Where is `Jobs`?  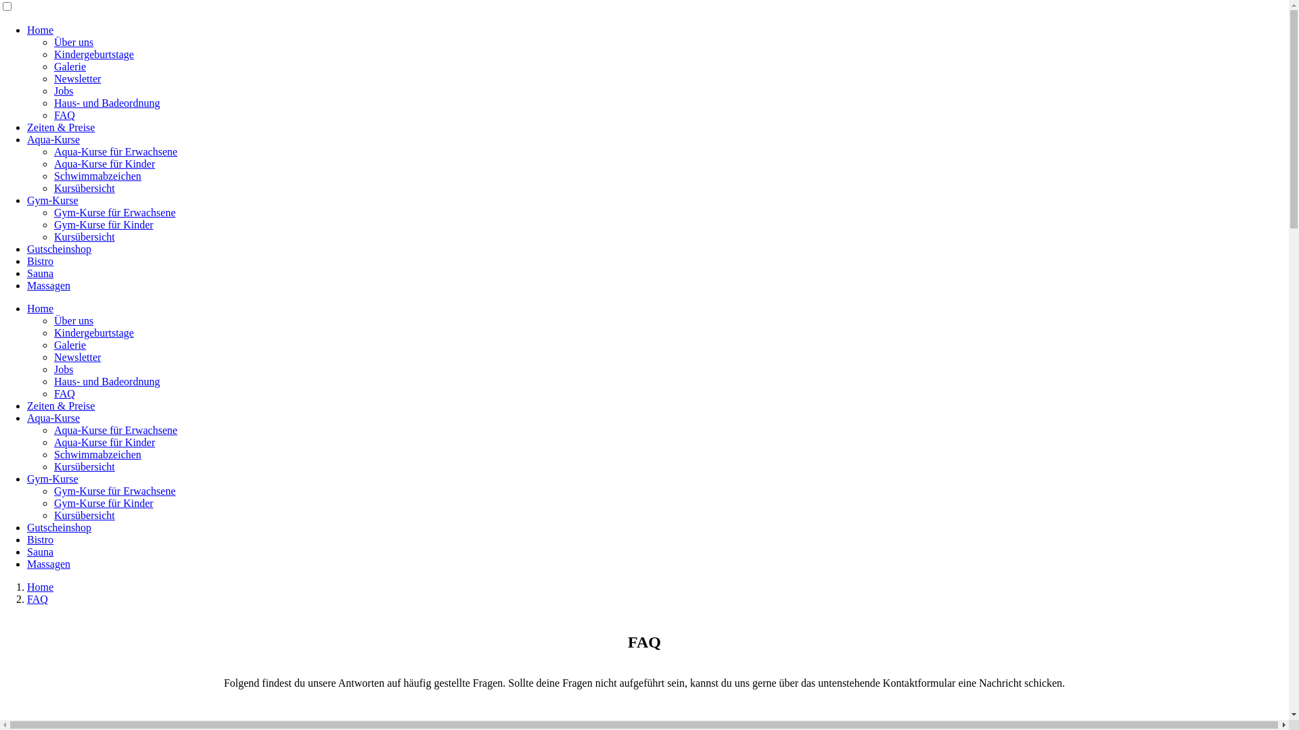
Jobs is located at coordinates (64, 91).